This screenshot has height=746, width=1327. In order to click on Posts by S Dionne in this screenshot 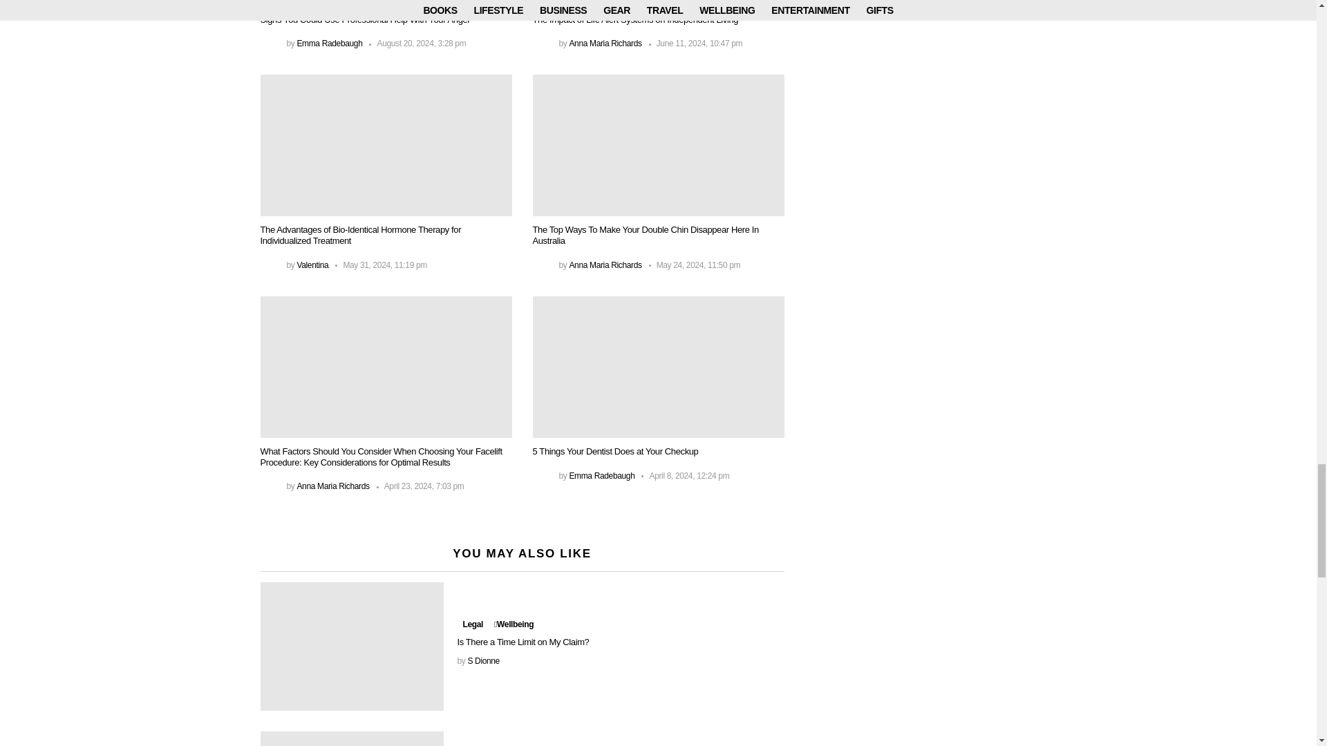, I will do `click(483, 661)`.